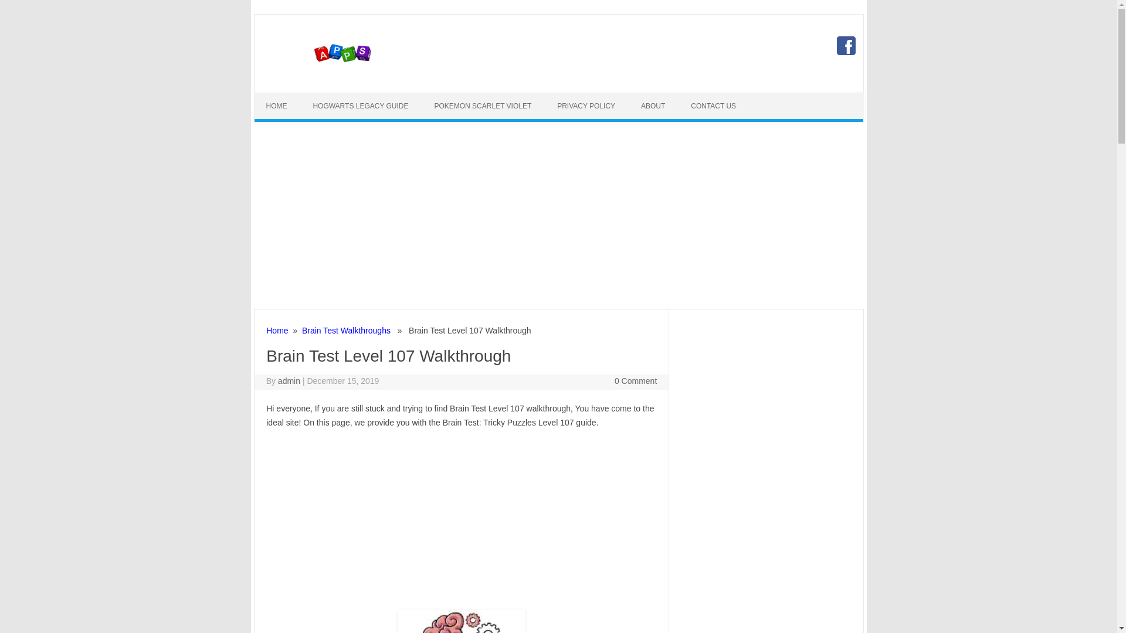 This screenshot has height=633, width=1126. I want to click on 0 Comment, so click(636, 380).